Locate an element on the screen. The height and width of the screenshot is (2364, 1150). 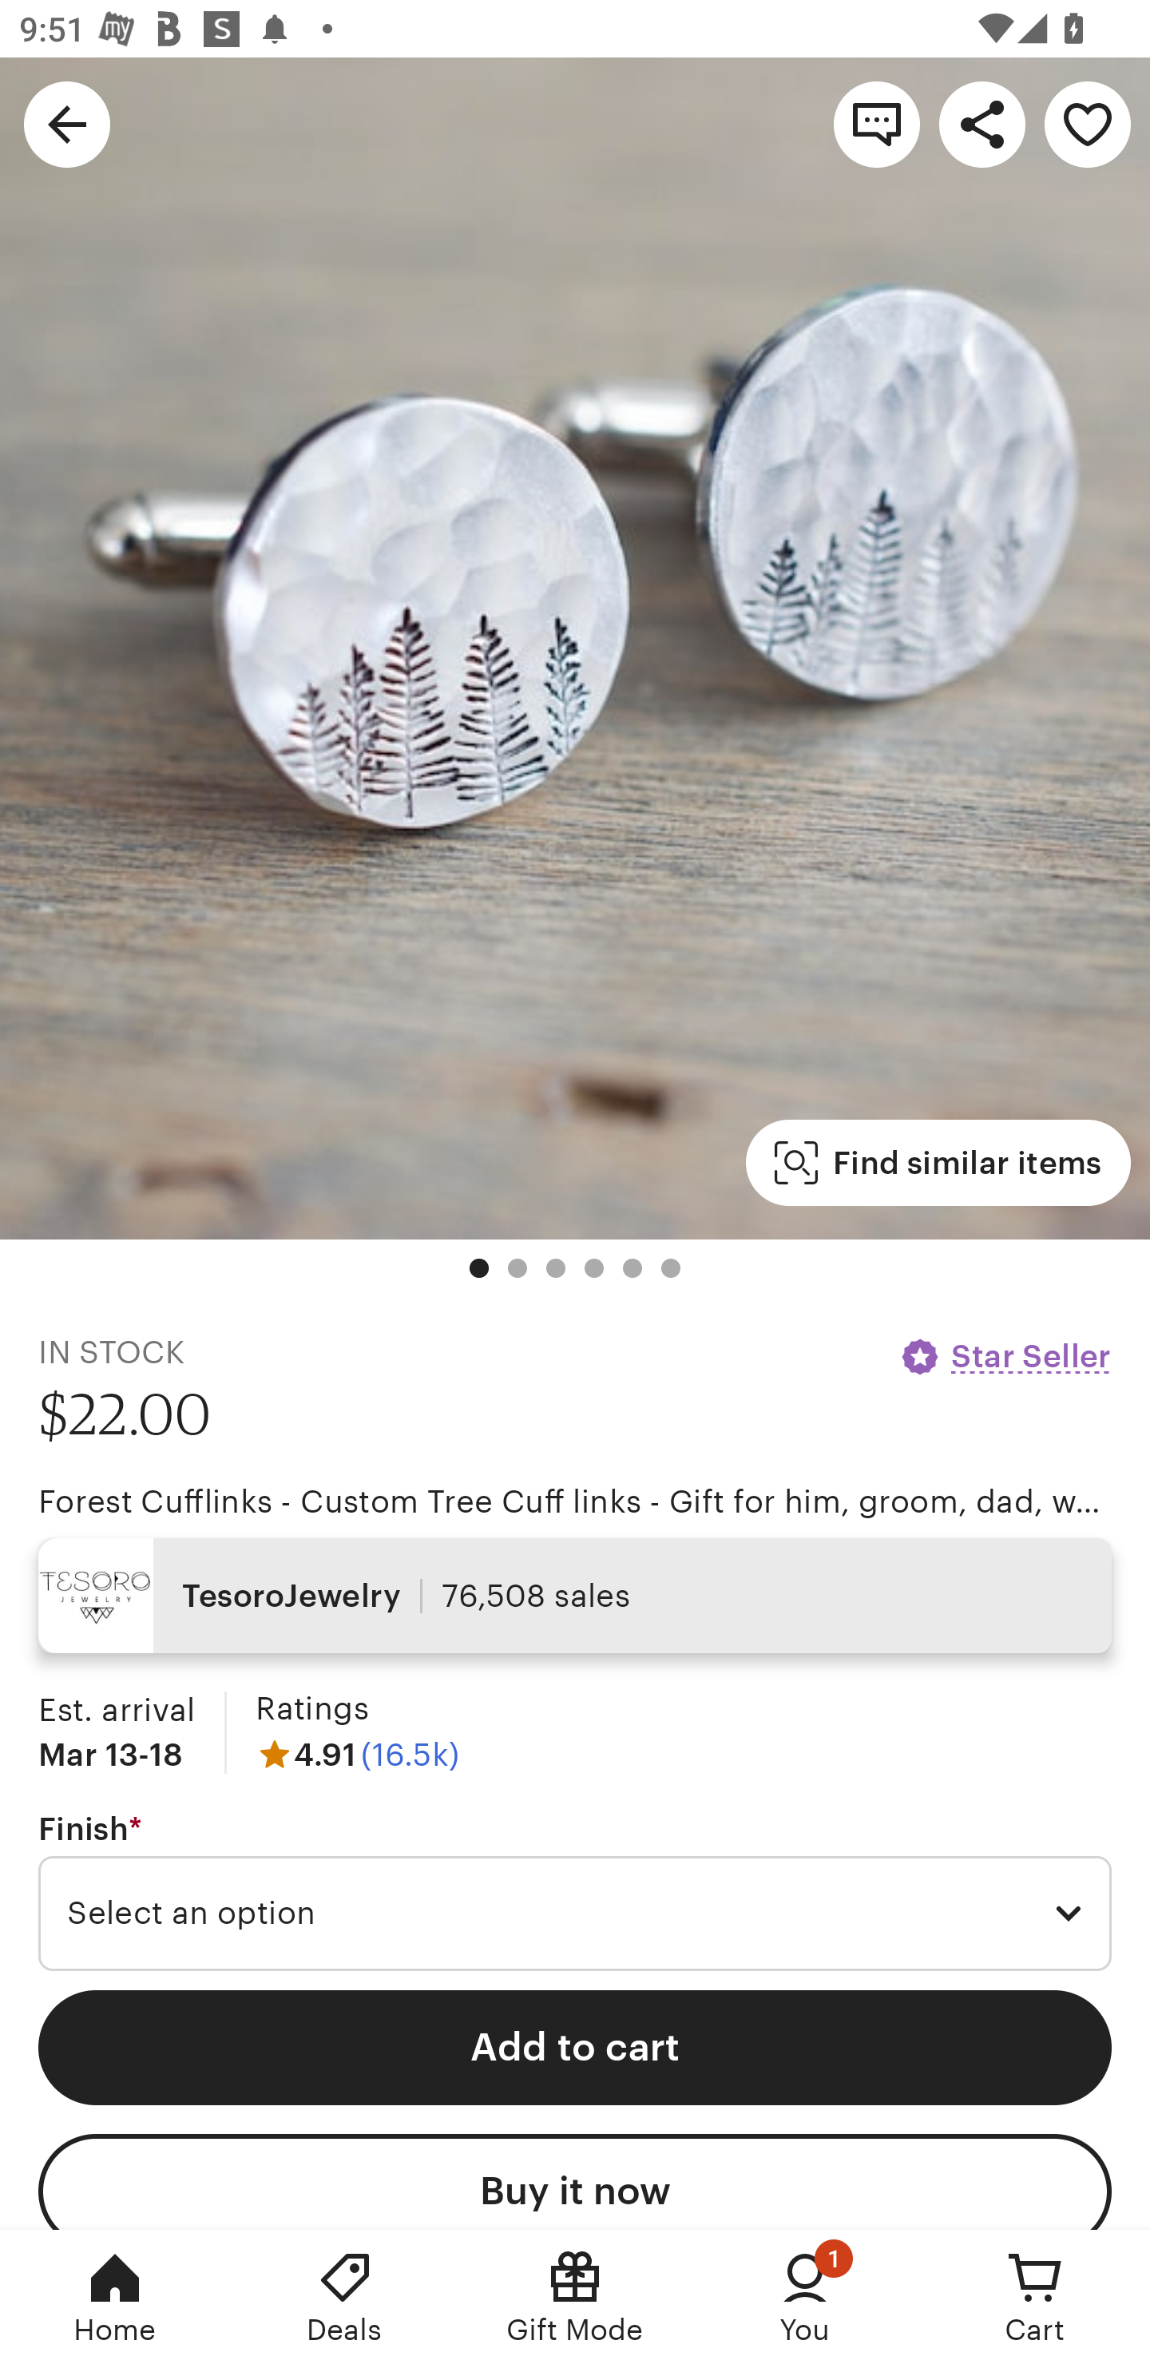
TesoroJewelry 76,508 sales is located at coordinates (575, 1596).